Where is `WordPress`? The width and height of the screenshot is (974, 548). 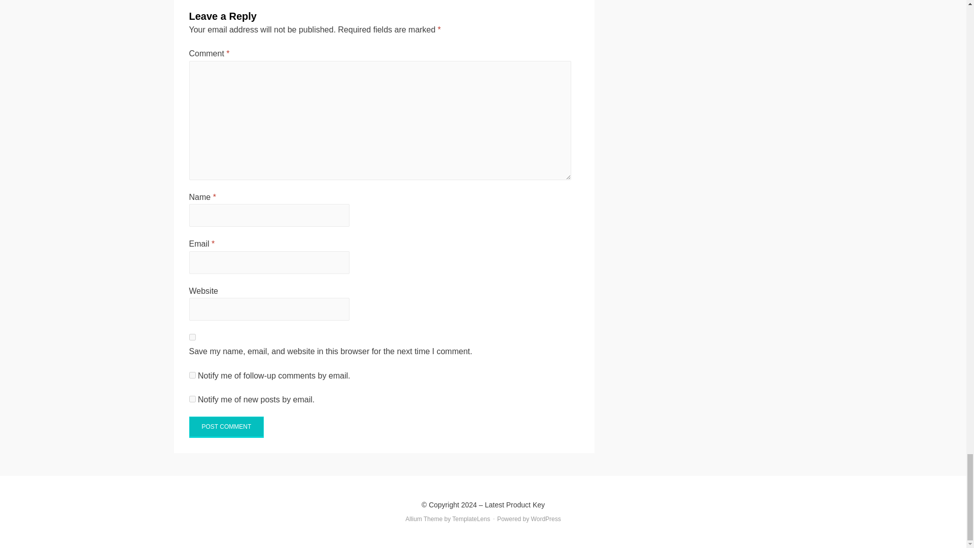
WordPress is located at coordinates (546, 519).